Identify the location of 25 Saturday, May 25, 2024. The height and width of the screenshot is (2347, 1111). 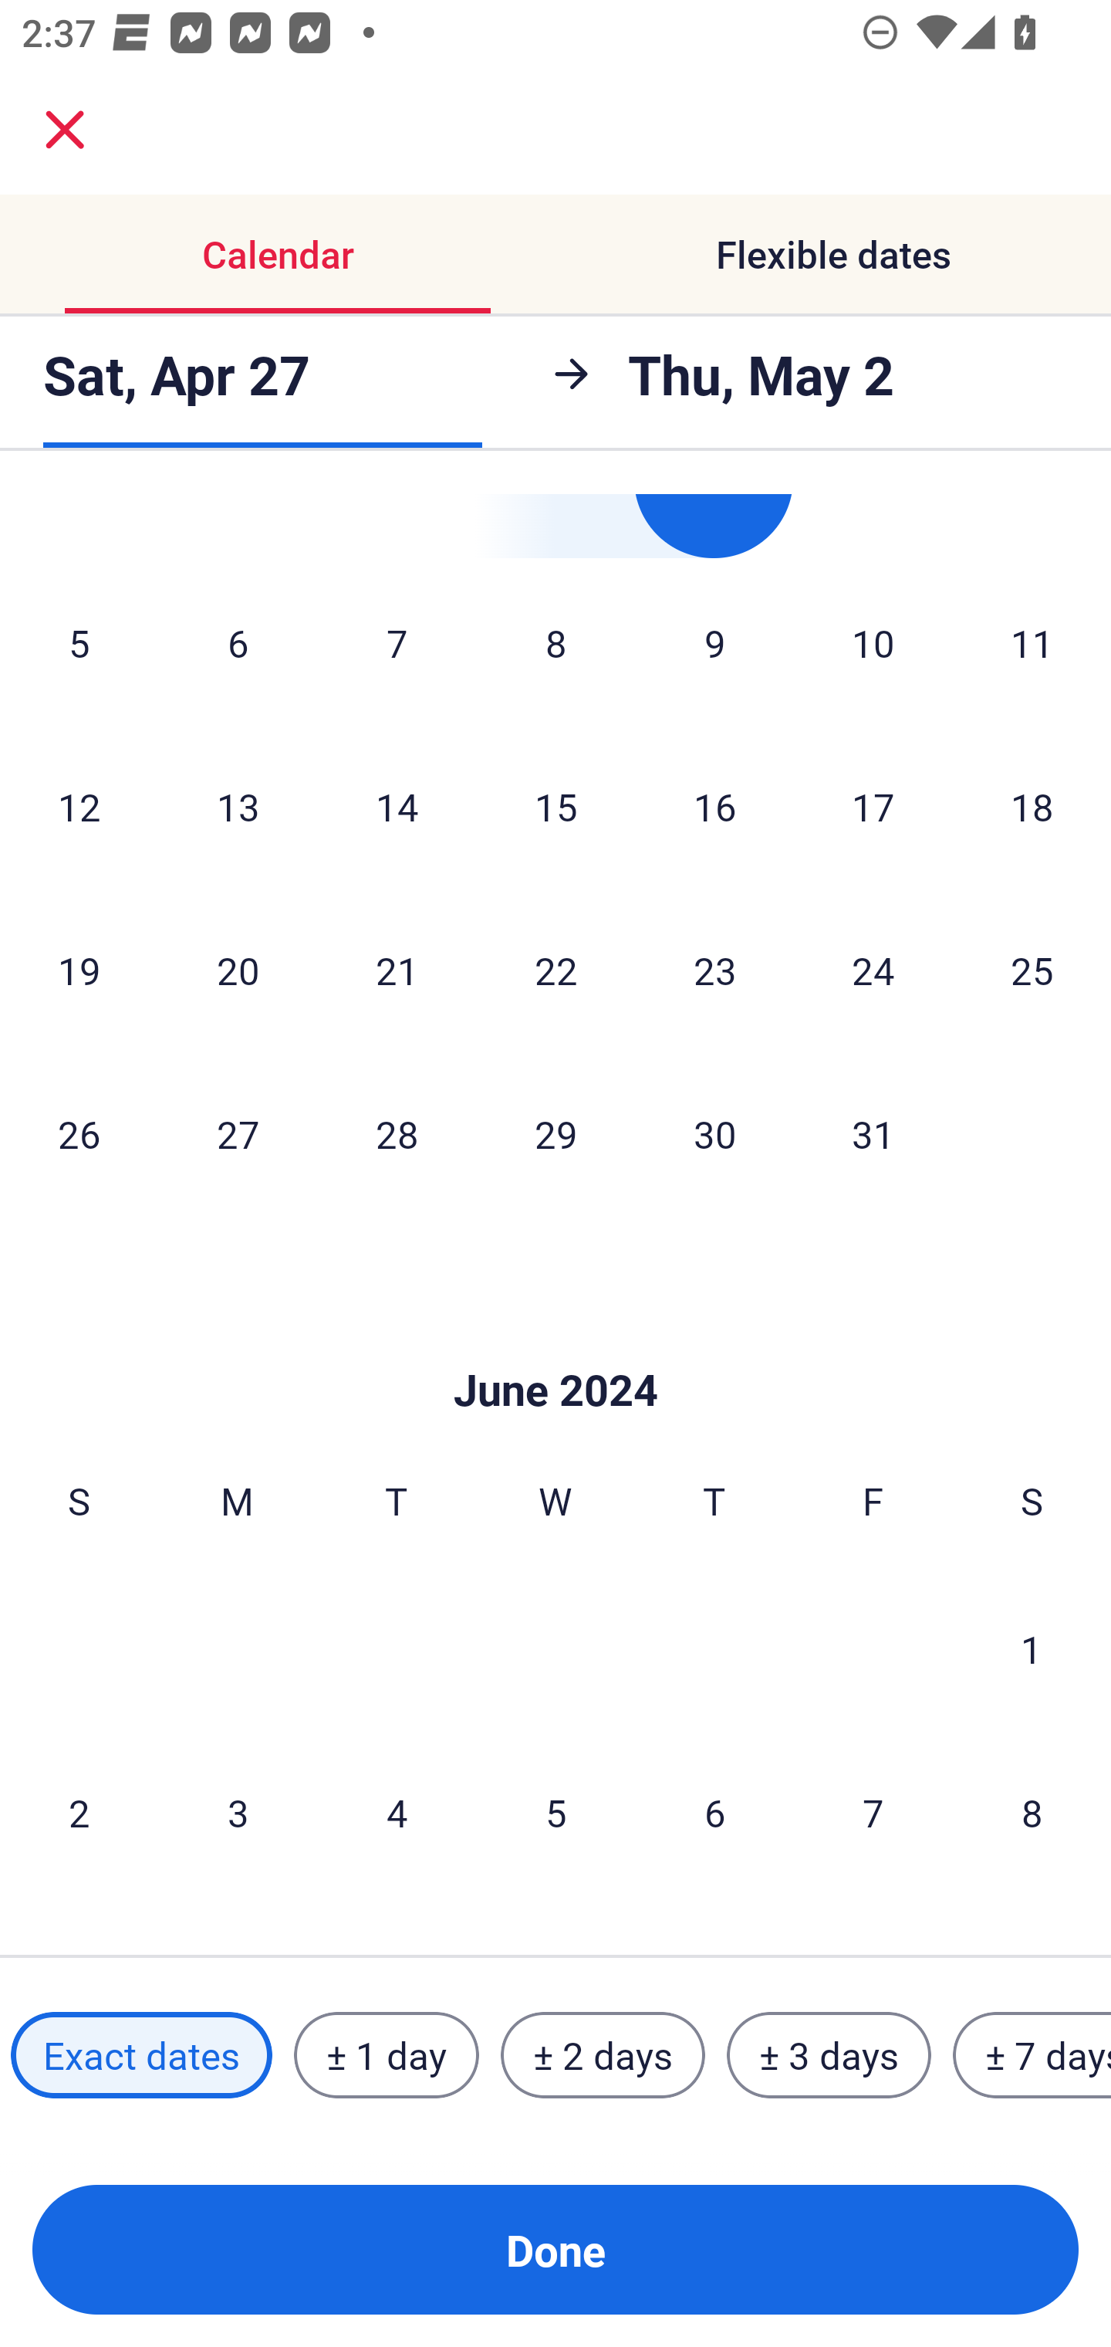
(1032, 970).